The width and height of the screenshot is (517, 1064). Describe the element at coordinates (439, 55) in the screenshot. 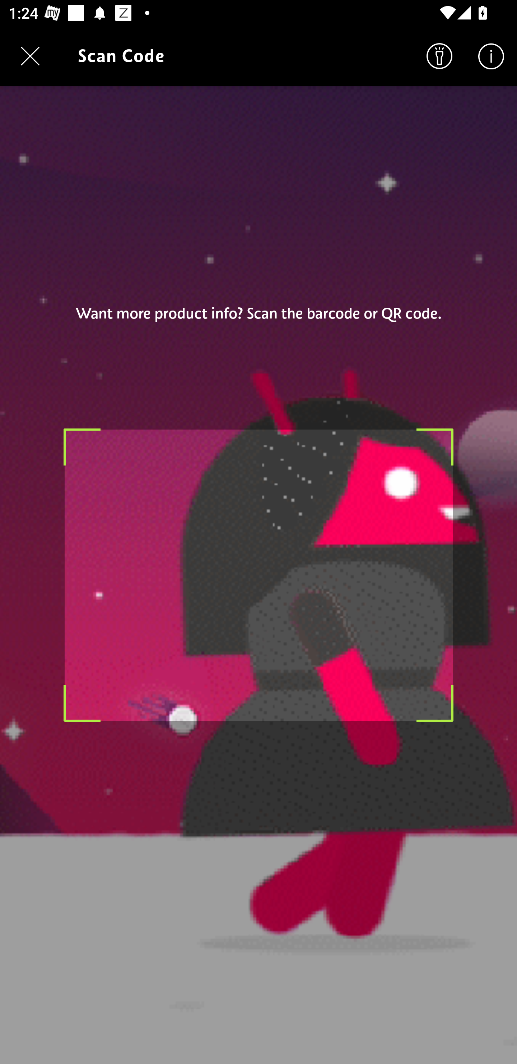

I see `Search` at that location.